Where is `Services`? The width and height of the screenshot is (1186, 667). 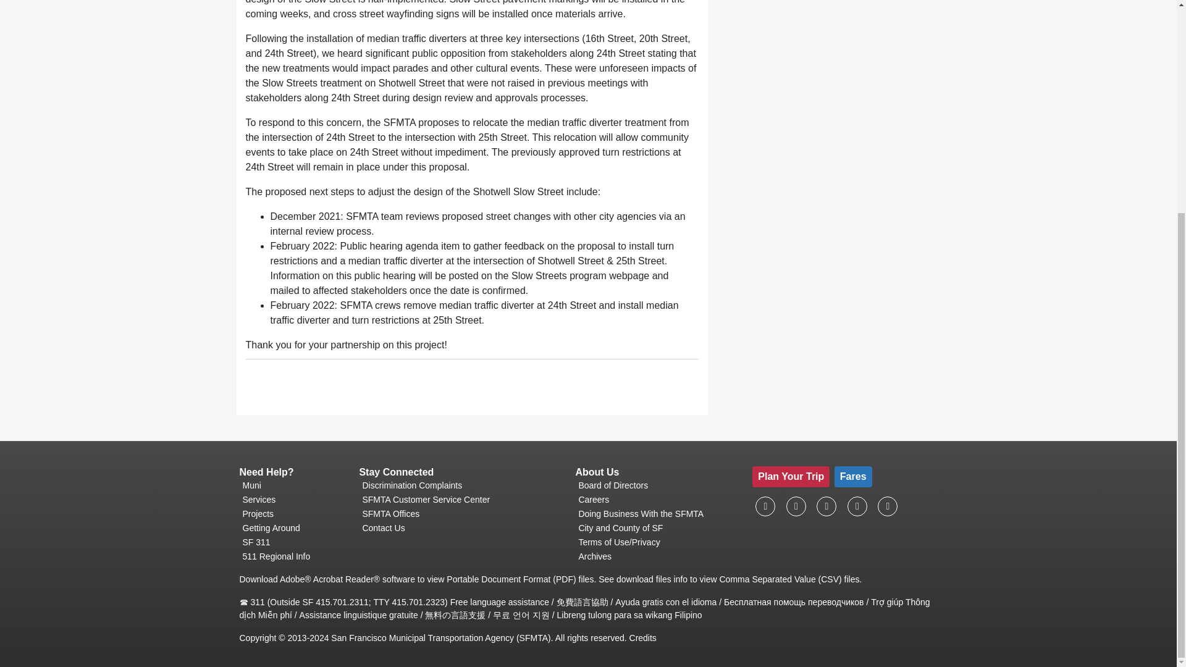 Services is located at coordinates (294, 500).